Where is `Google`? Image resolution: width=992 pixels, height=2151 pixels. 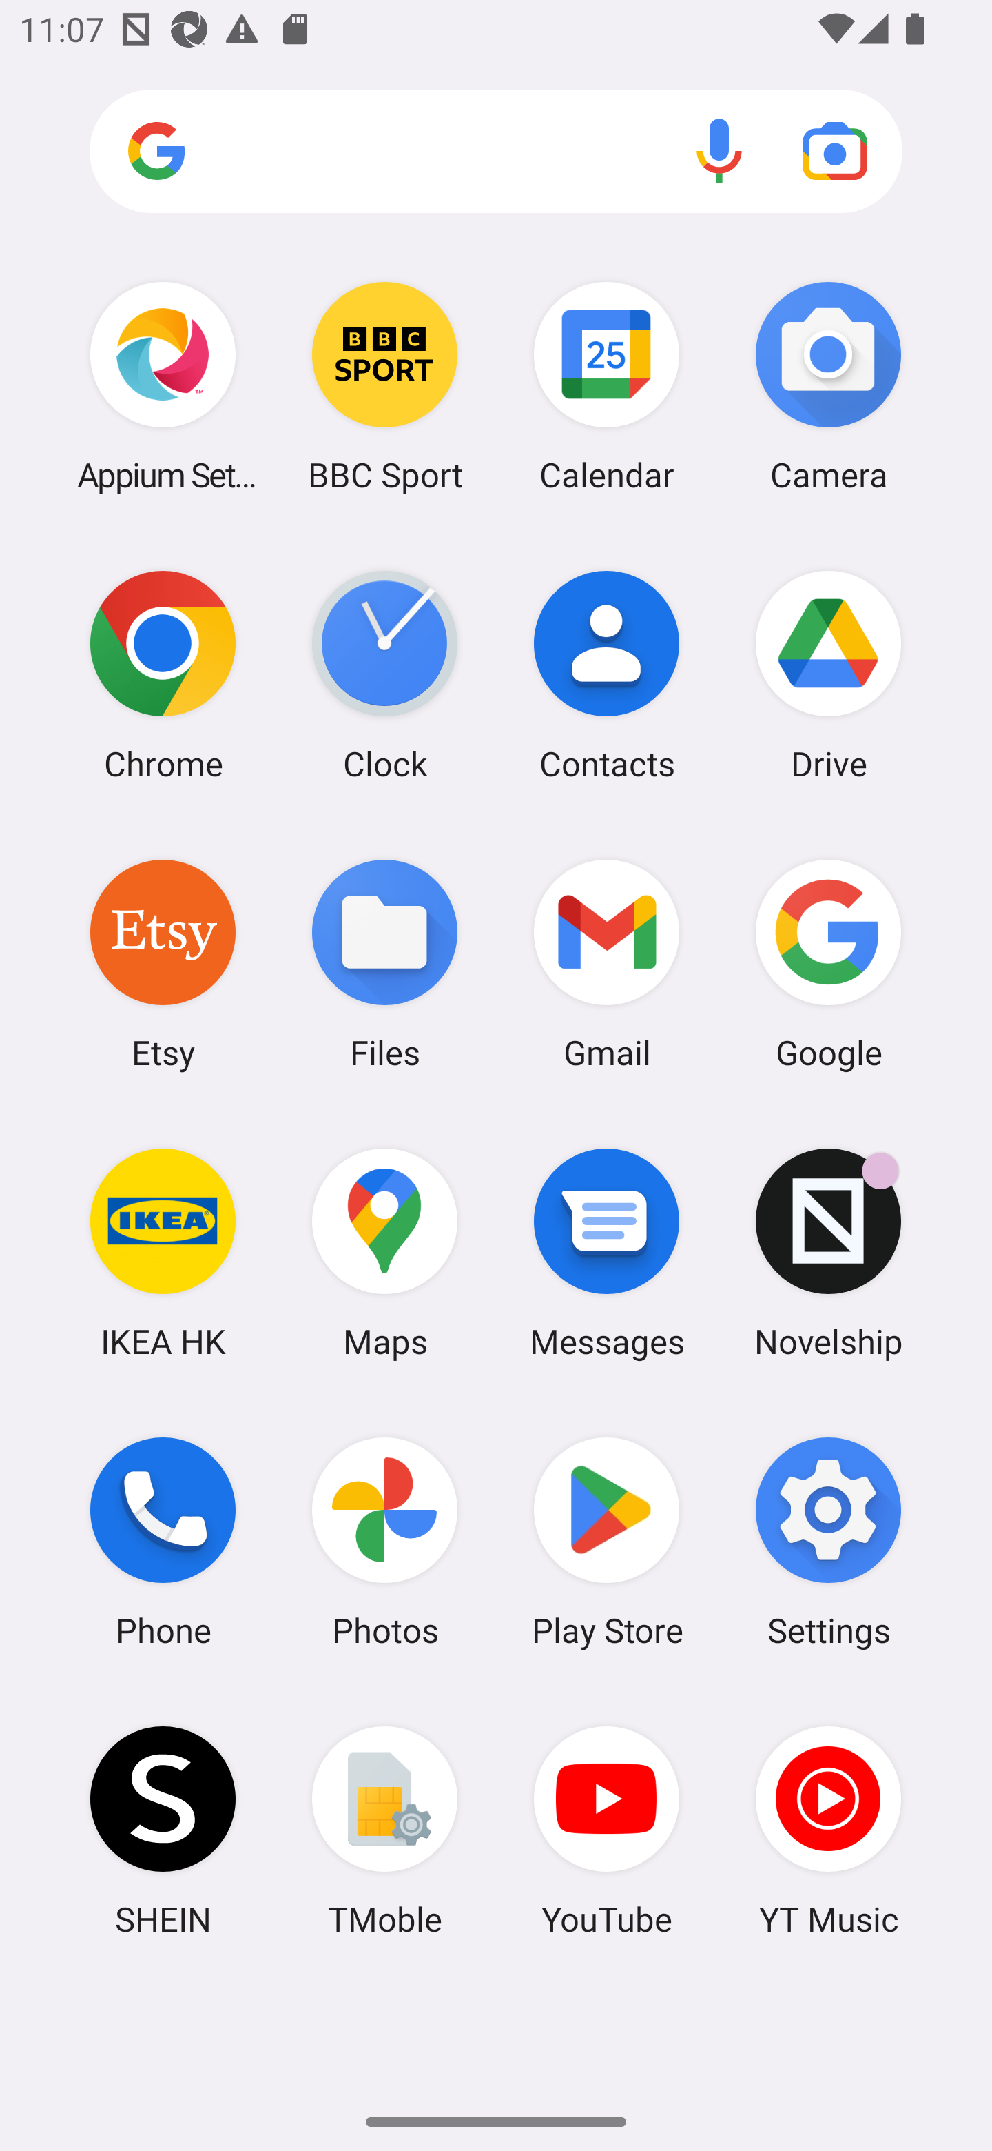
Google is located at coordinates (828, 963).